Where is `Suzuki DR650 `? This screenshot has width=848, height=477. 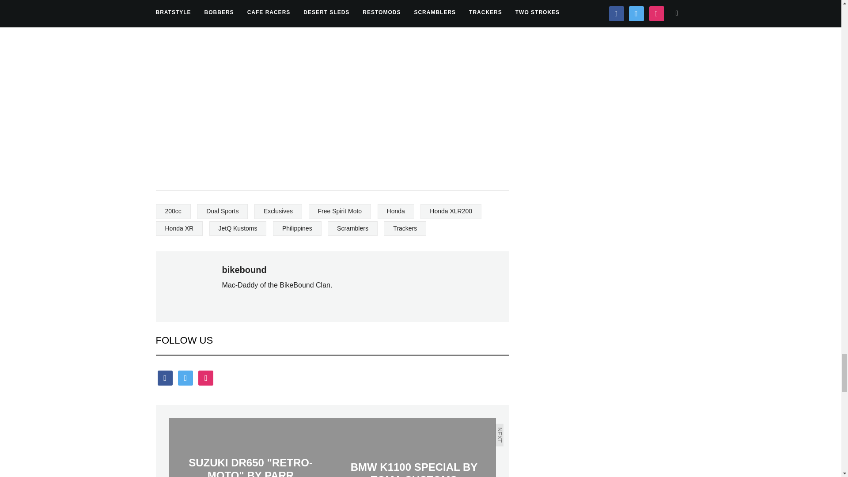 Suzuki DR650  is located at coordinates (250, 448).